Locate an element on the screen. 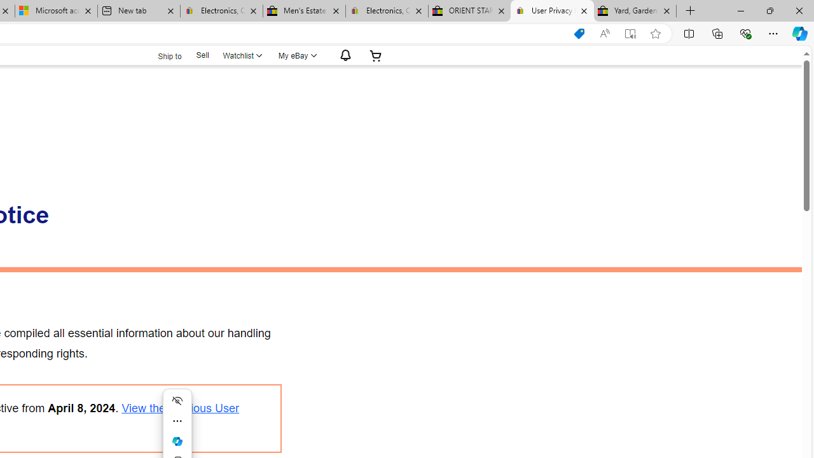 This screenshot has height=458, width=814. Watchlist is located at coordinates (242, 55).